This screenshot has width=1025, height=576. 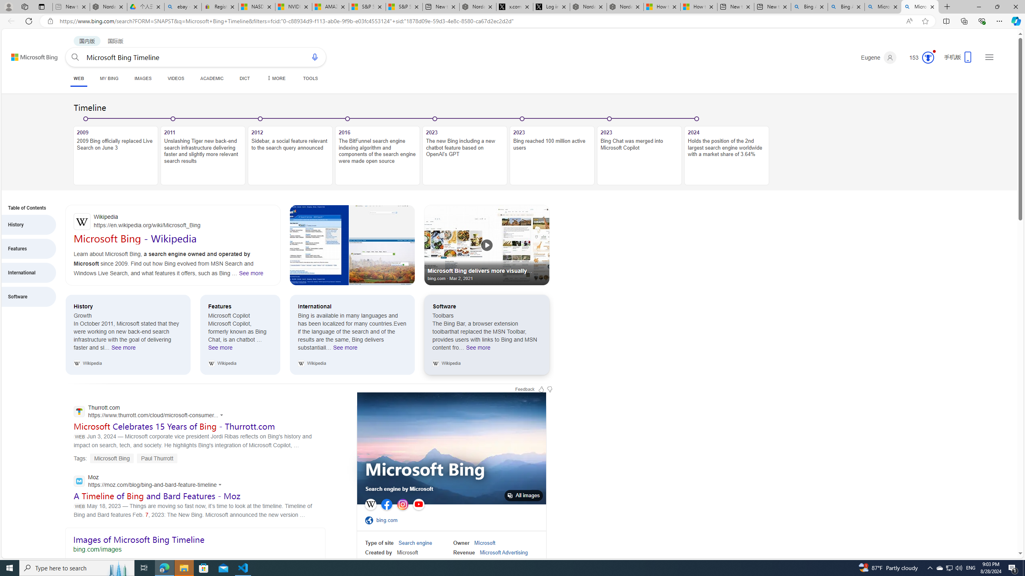 What do you see at coordinates (424, 470) in the screenshot?
I see `Microsoft Bing` at bounding box center [424, 470].